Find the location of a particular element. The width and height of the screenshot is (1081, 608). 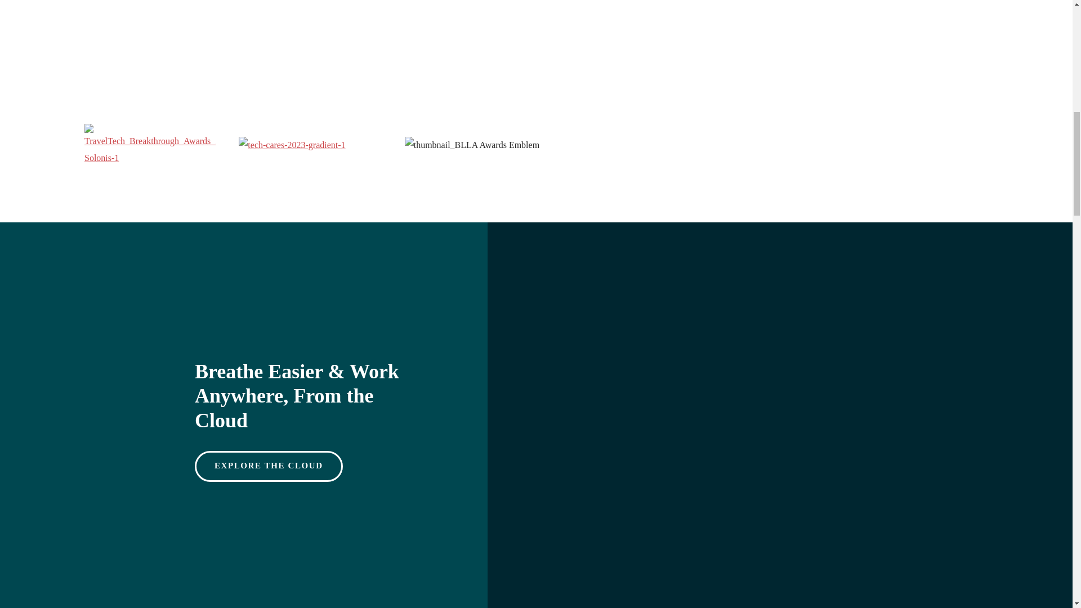

tech-cares-2023-gradient-1 is located at coordinates (292, 145).